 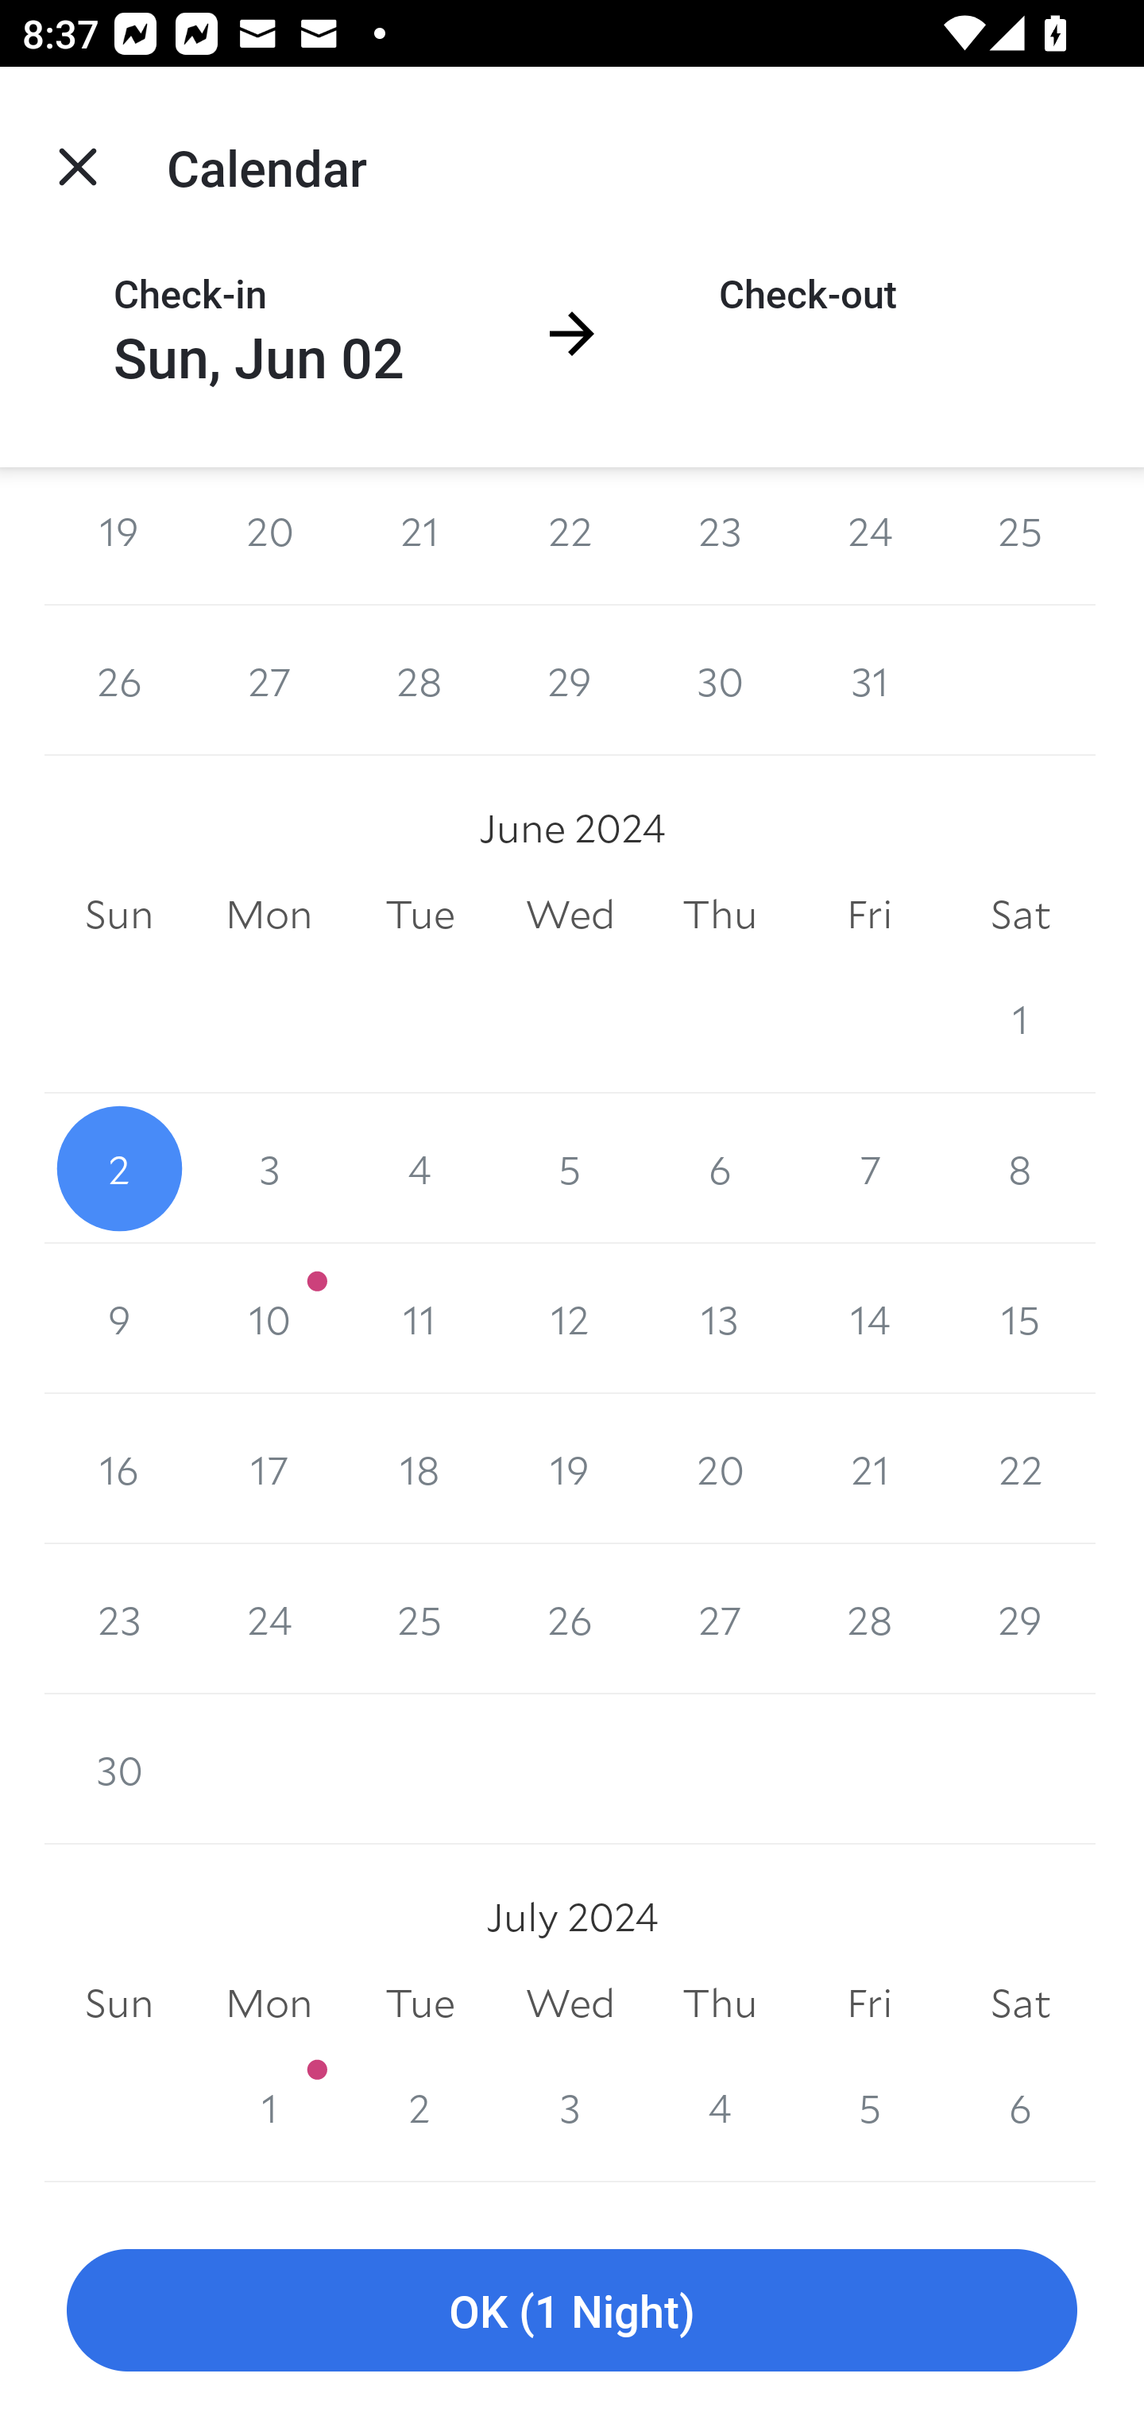 What do you see at coordinates (419, 2003) in the screenshot?
I see `Tue` at bounding box center [419, 2003].